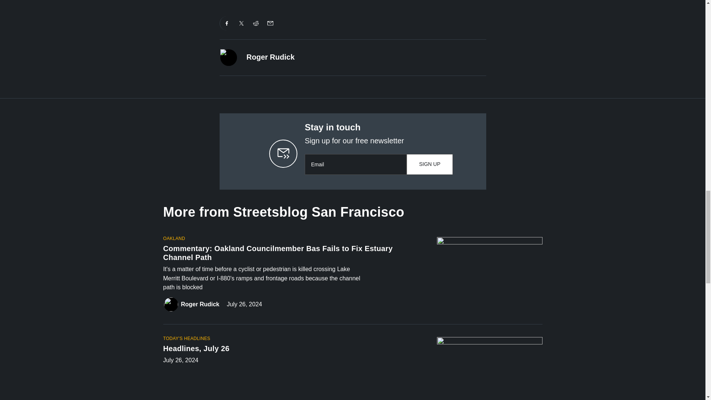 This screenshot has width=711, height=400. What do you see at coordinates (270, 23) in the screenshot?
I see `Share on Email` at bounding box center [270, 23].